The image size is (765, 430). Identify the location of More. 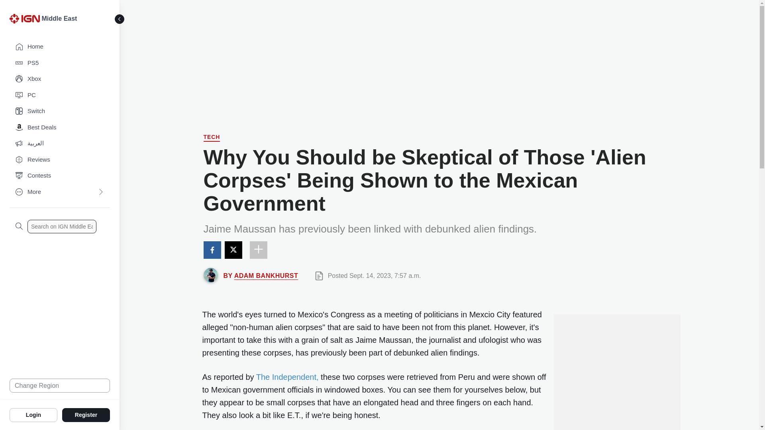
(60, 192).